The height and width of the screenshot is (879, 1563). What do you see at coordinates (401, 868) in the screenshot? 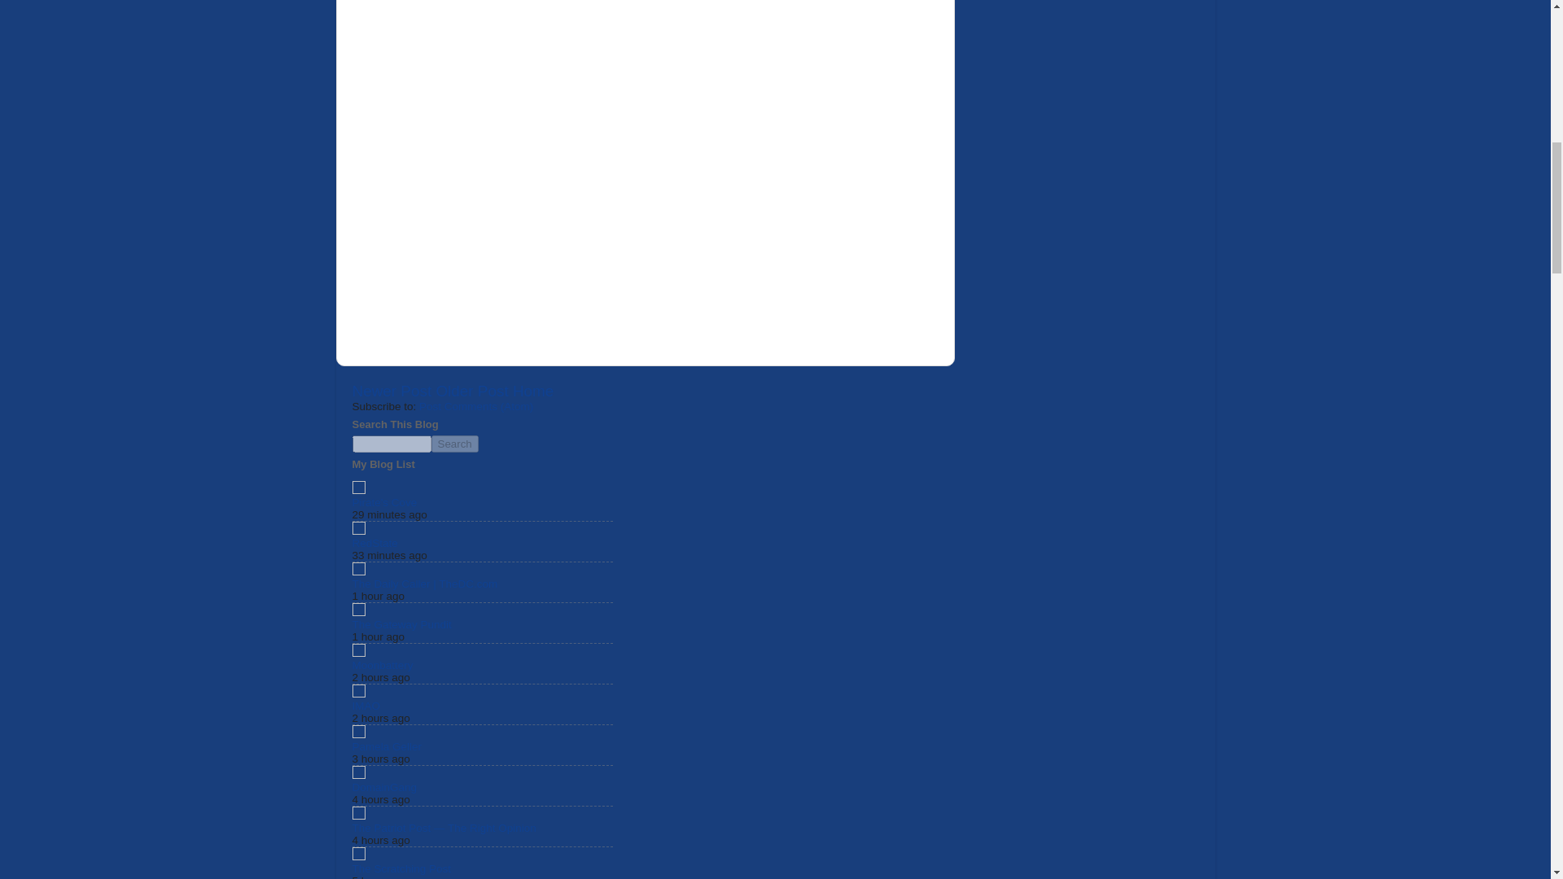
I see `The Scratching Post` at bounding box center [401, 868].